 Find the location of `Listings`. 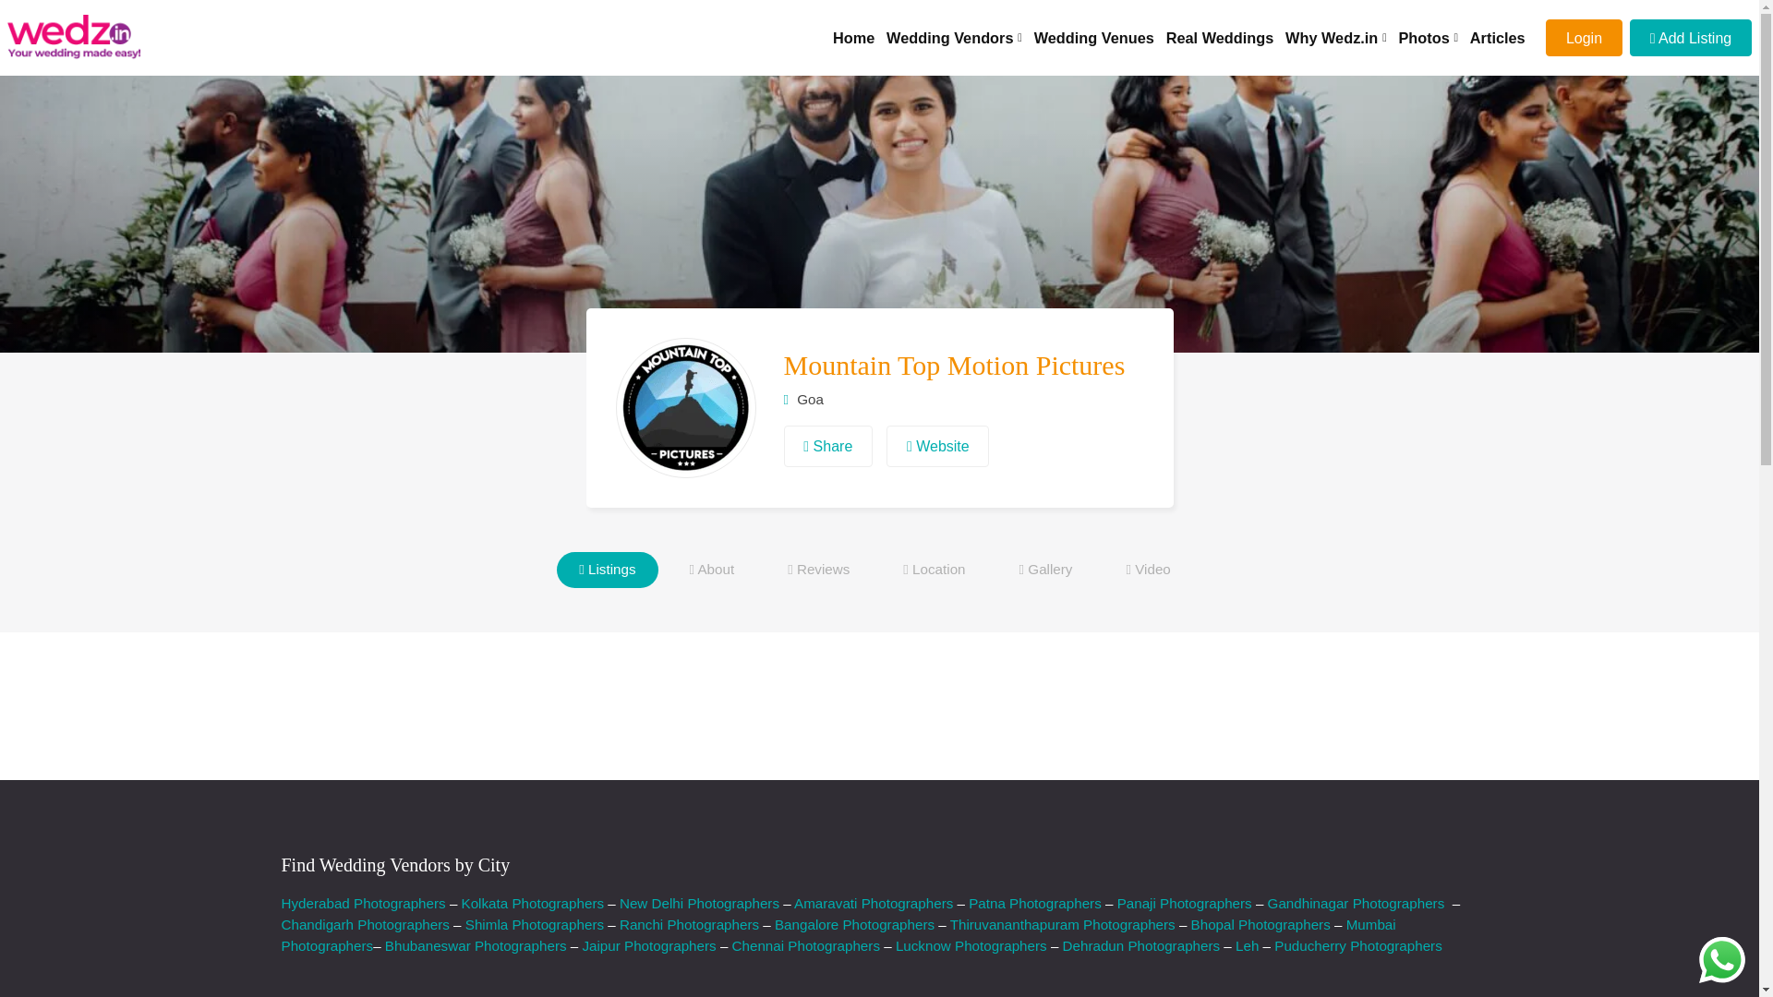

Listings is located at coordinates (607, 571).